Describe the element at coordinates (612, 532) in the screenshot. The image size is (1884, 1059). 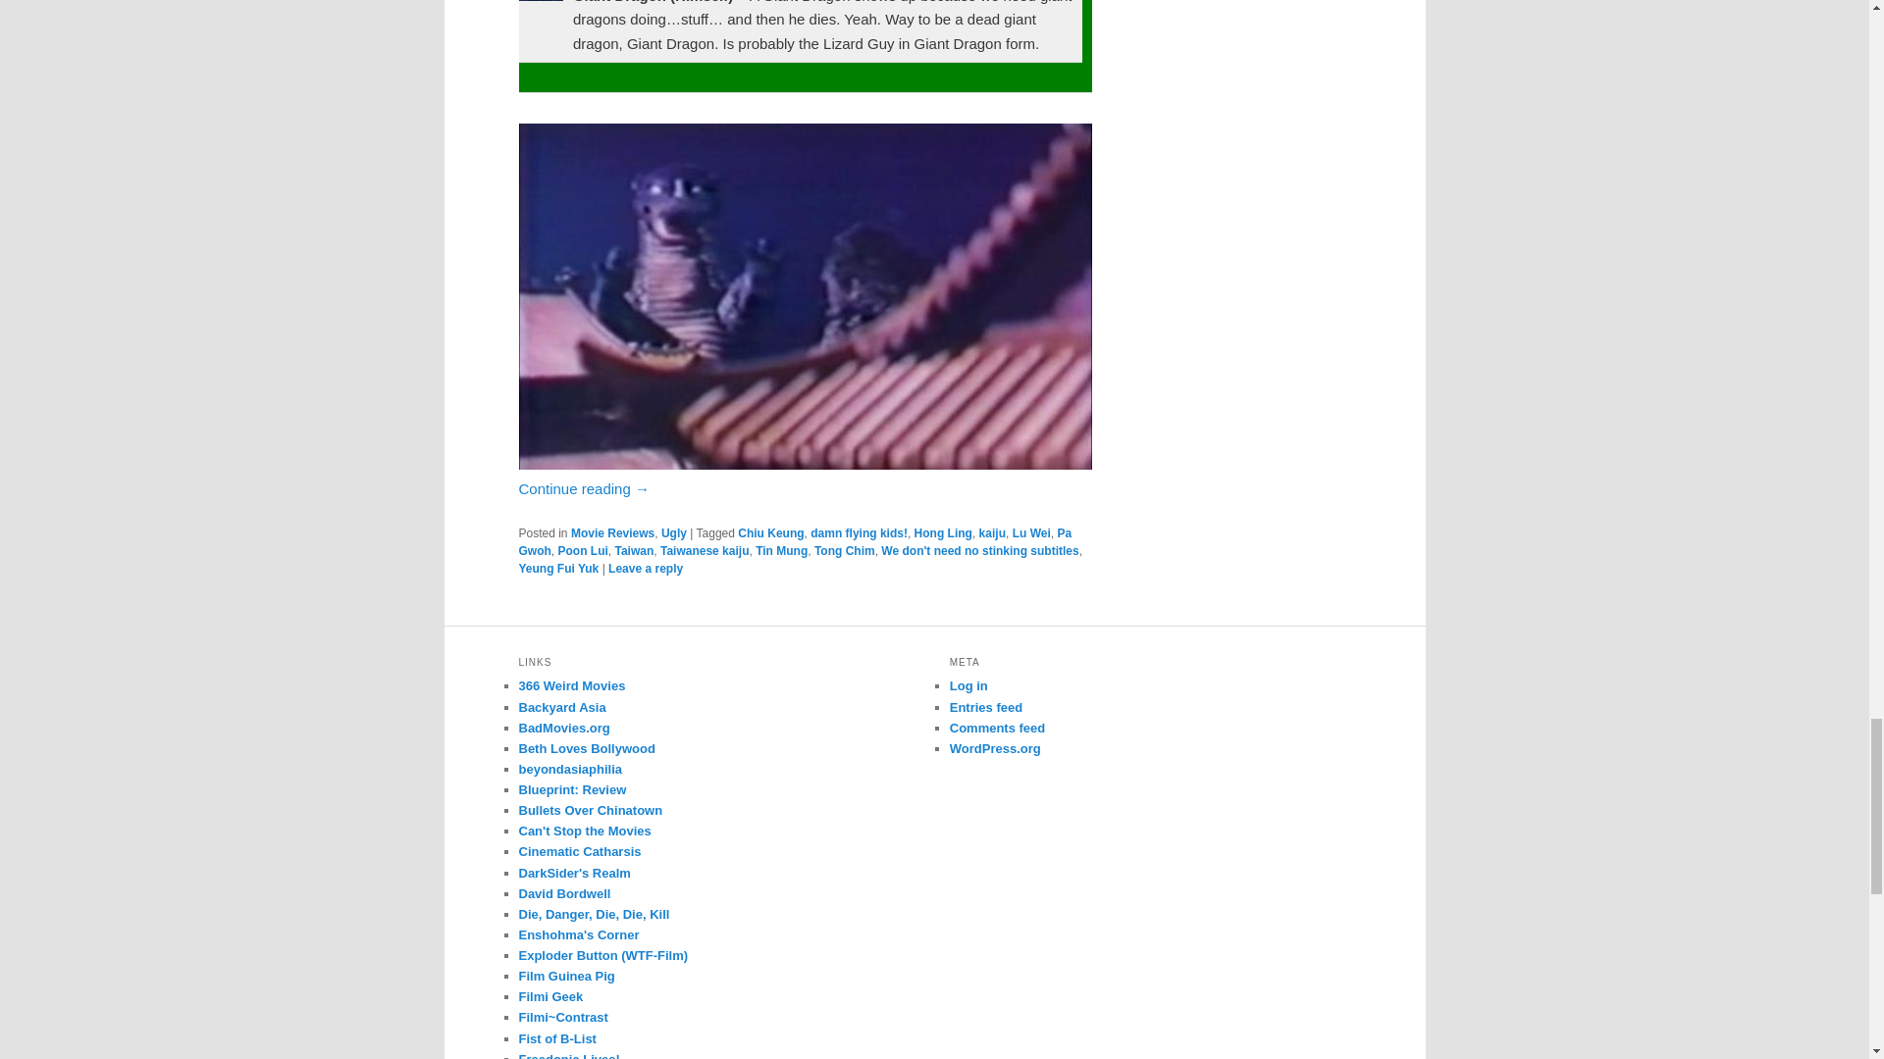
I see `Movie Reviews` at that location.